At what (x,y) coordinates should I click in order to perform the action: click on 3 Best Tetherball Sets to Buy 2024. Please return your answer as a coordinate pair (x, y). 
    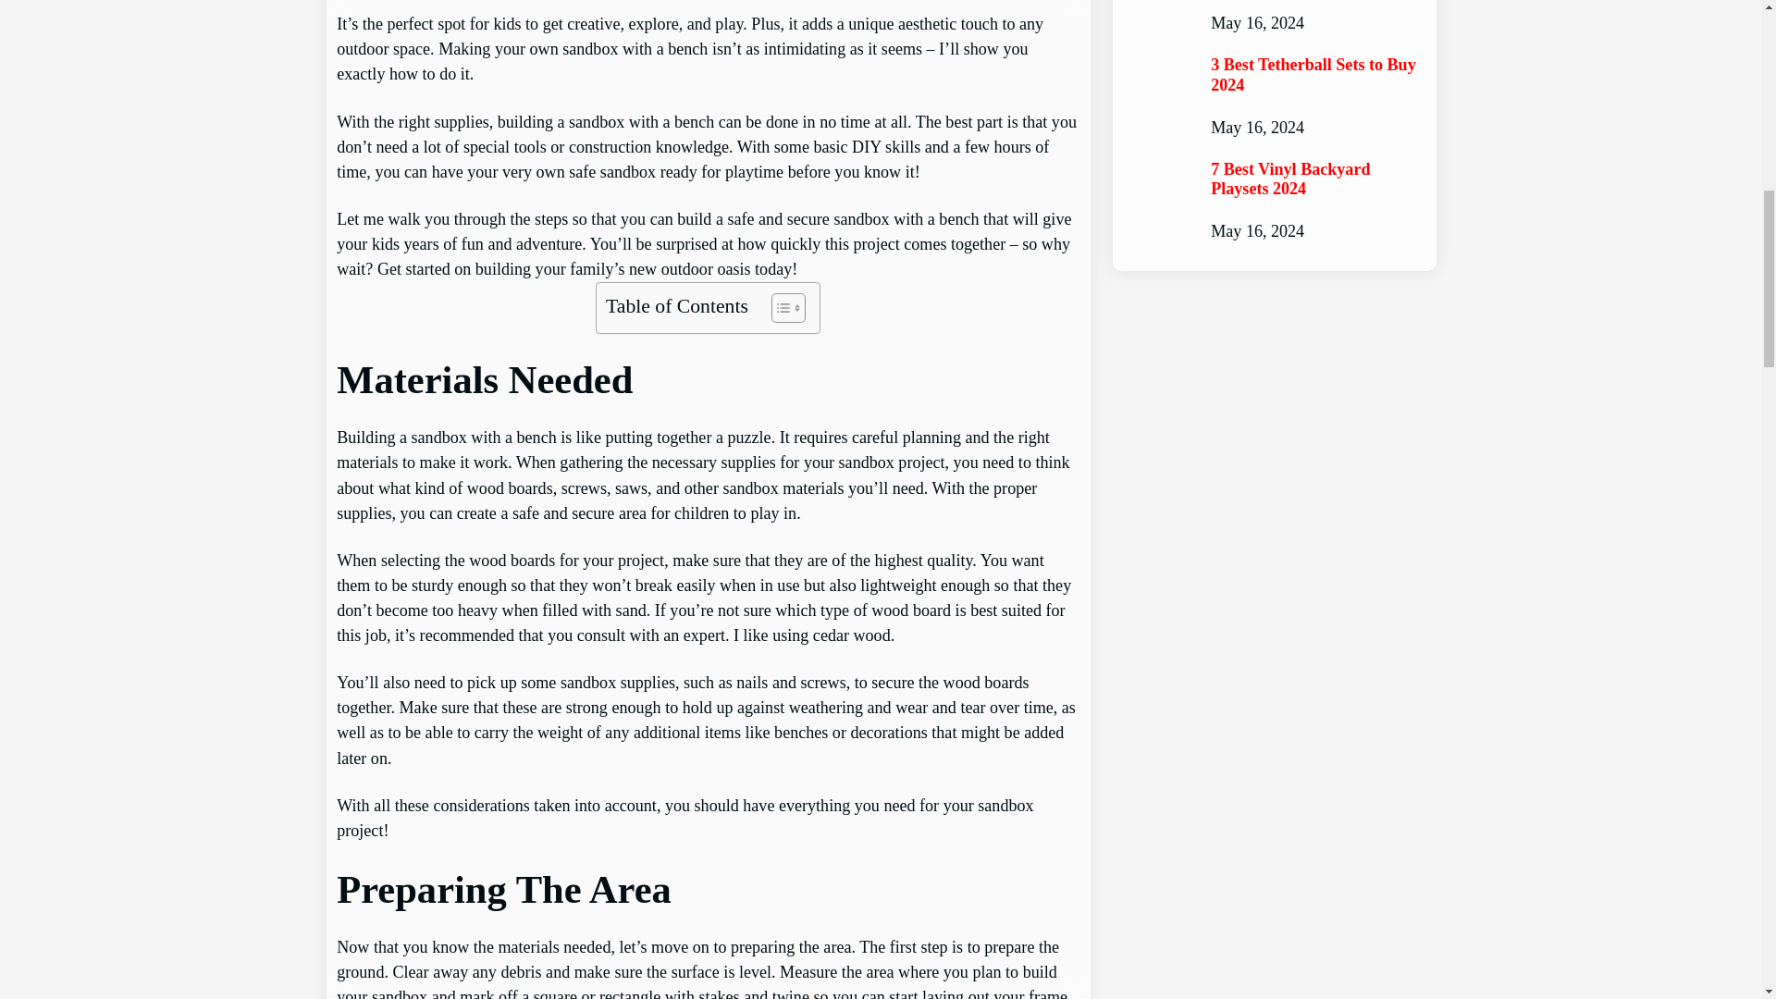
    Looking at the image, I should click on (1315, 75).